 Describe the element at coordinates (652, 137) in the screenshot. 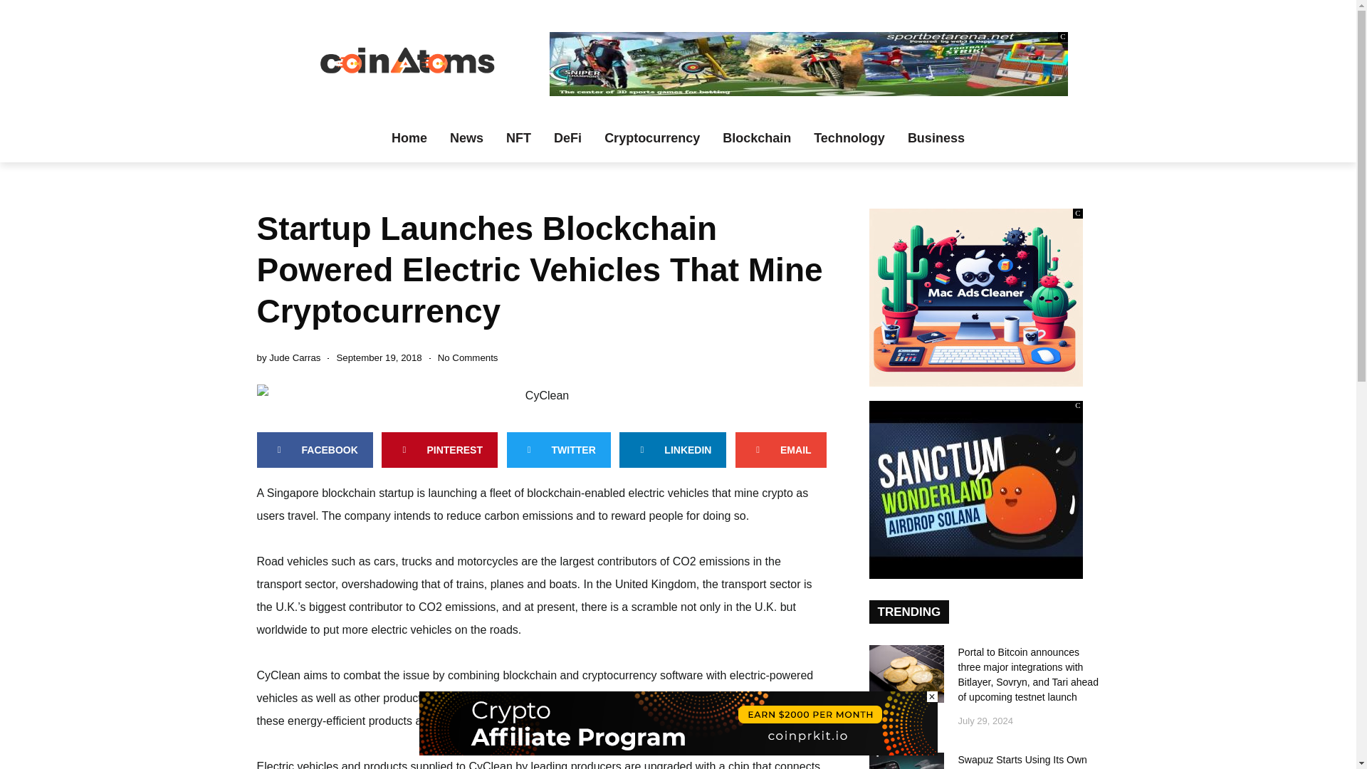

I see `Cryptocurrency` at that location.